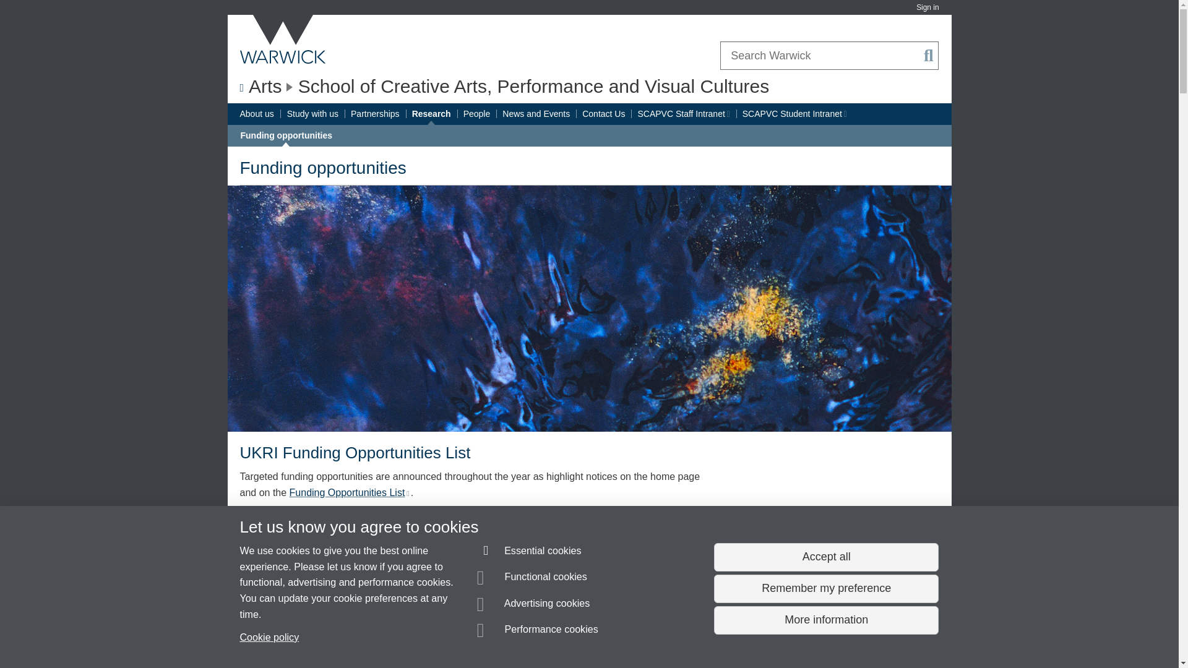 The width and height of the screenshot is (1188, 668). What do you see at coordinates (844, 114) in the screenshot?
I see `Partnerships` at bounding box center [844, 114].